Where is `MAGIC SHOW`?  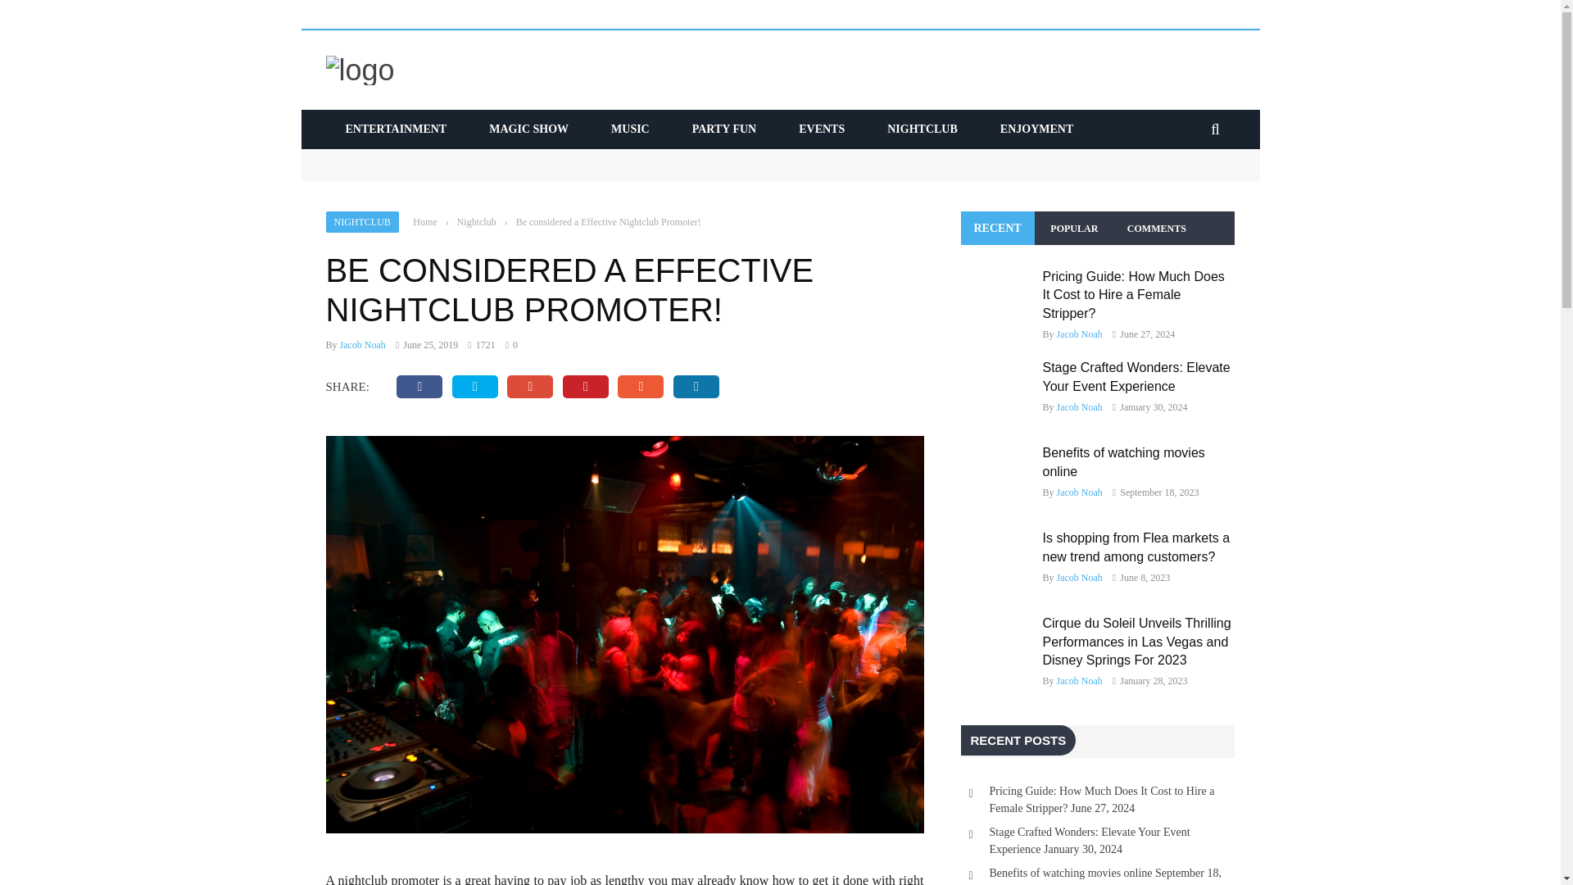 MAGIC SHOW is located at coordinates (528, 129).